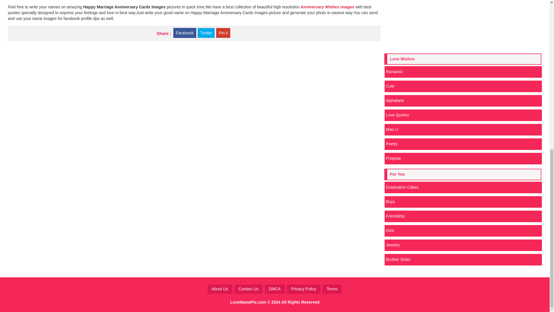 The height and width of the screenshot is (312, 554). I want to click on Alphabets Name Images, so click(463, 101).